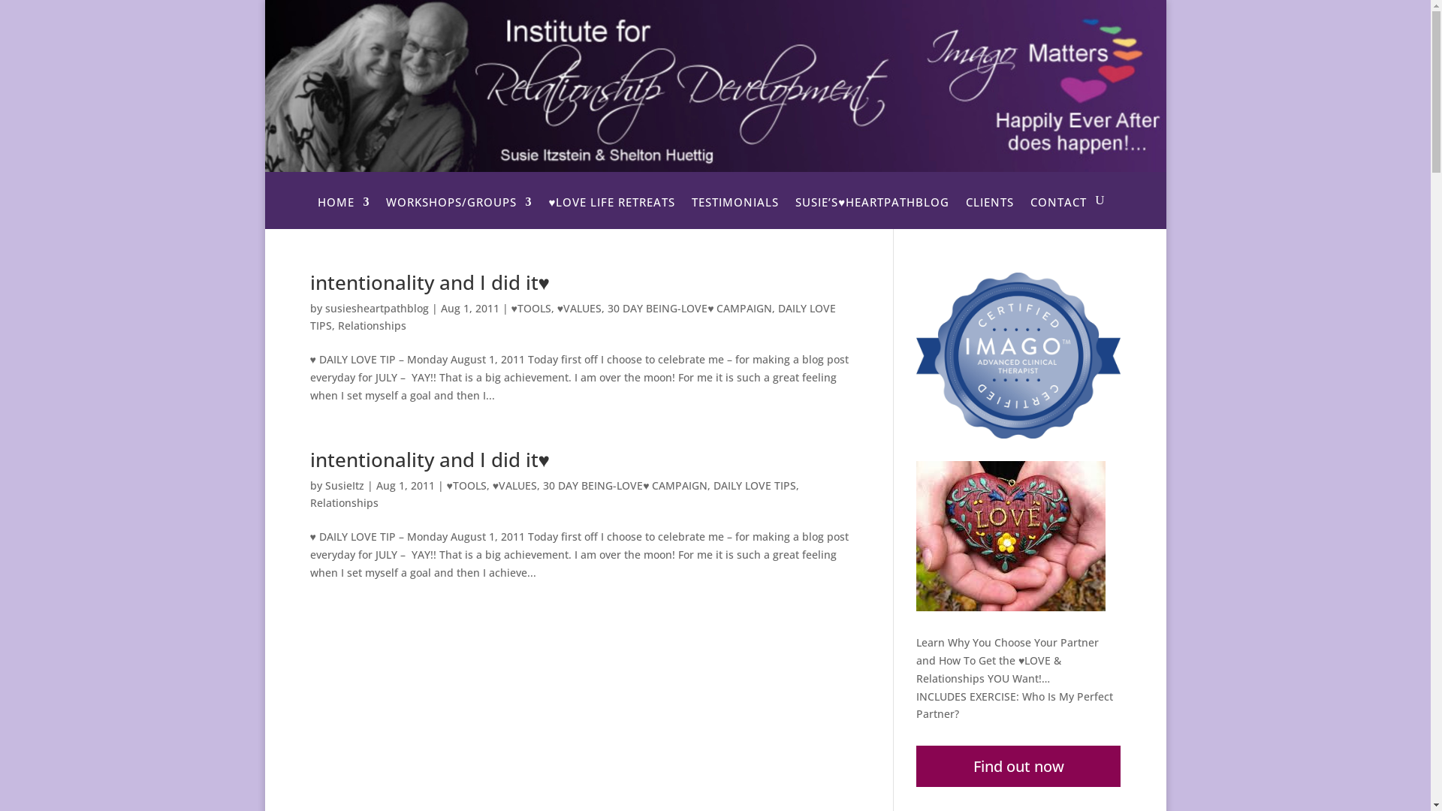  I want to click on TESTIMONIALS, so click(735, 213).